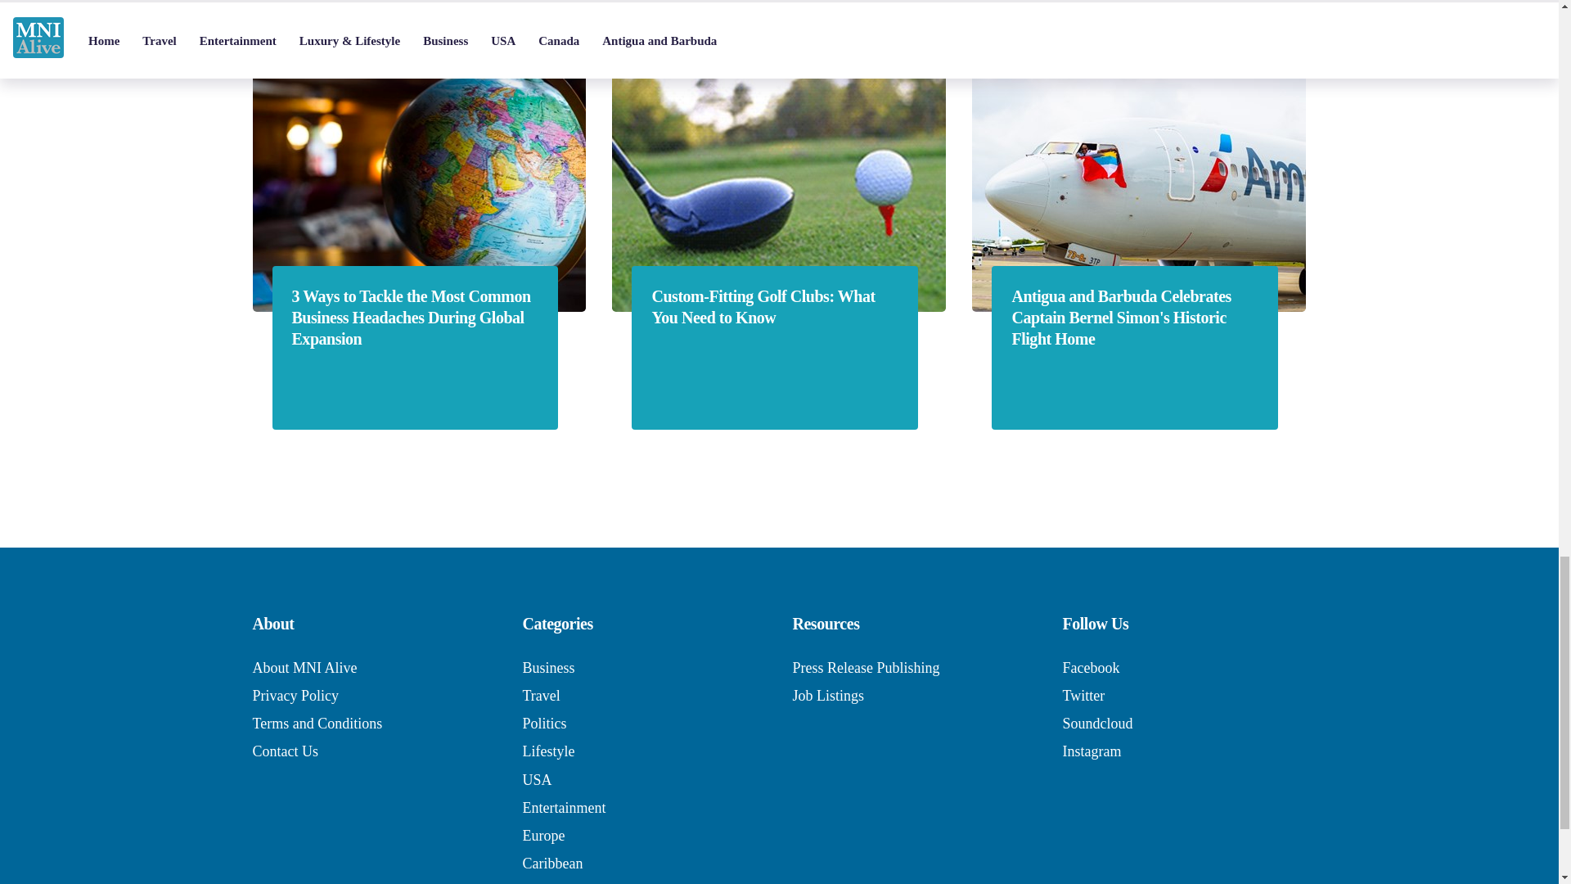  I want to click on Privacy Policy, so click(295, 696).